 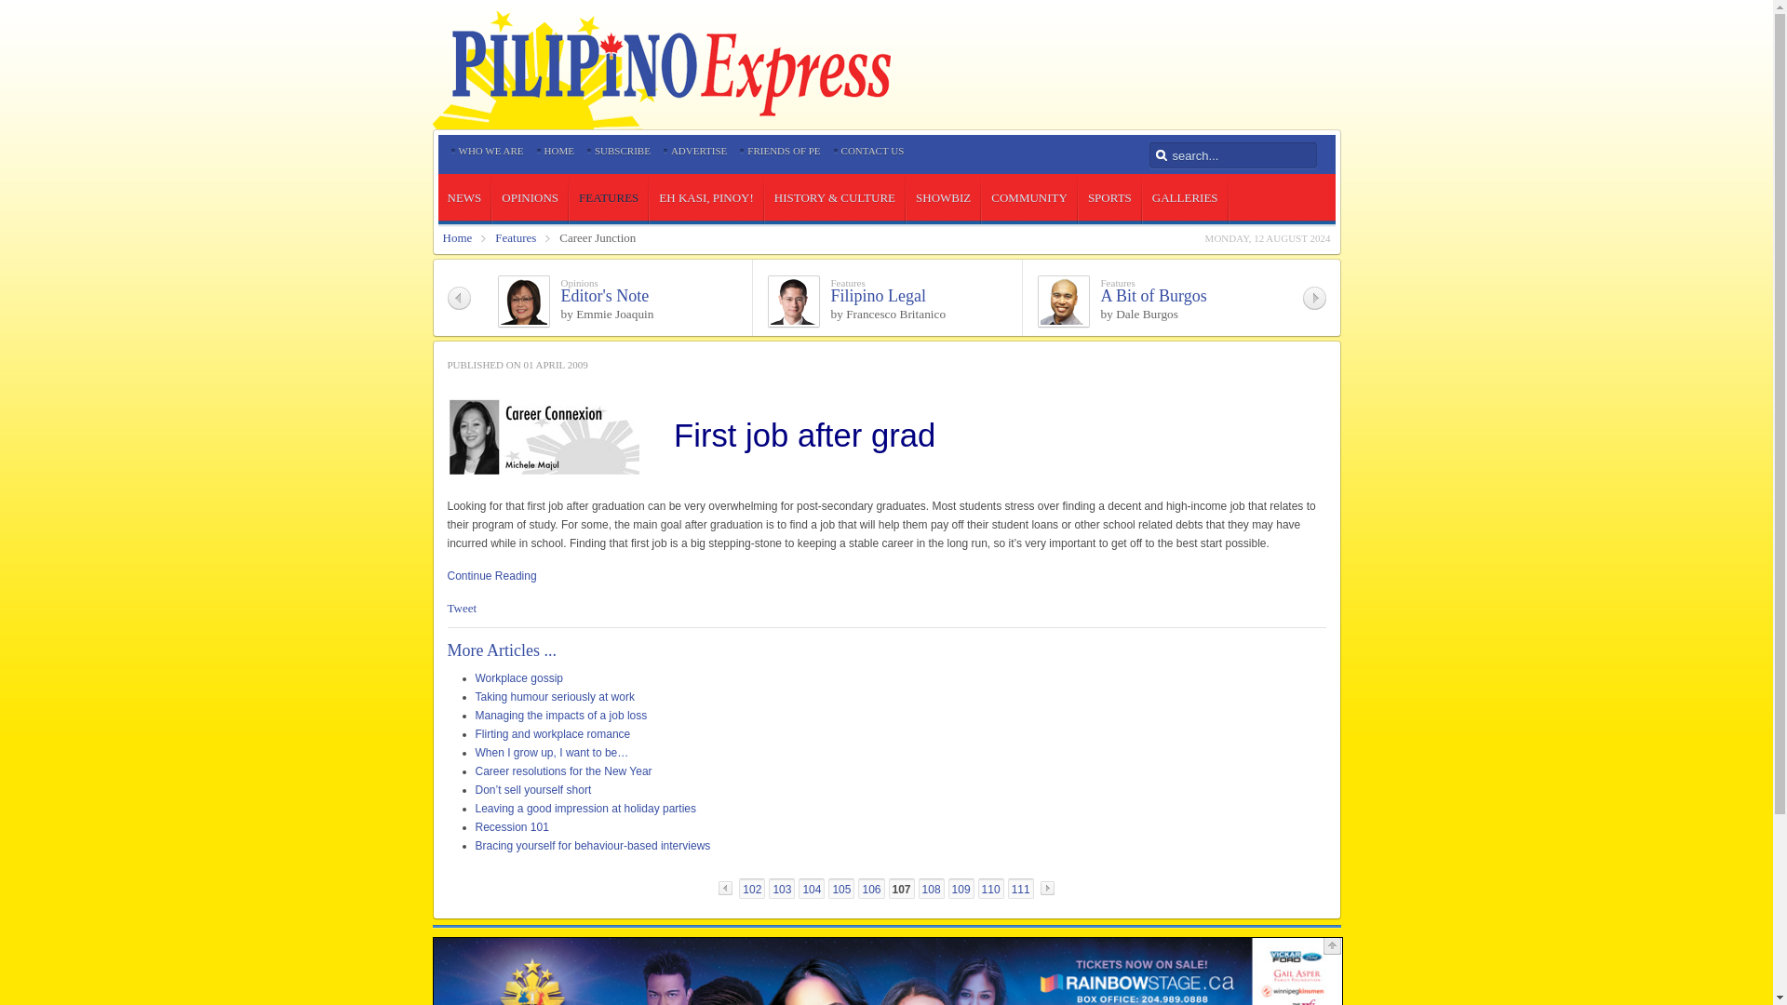 What do you see at coordinates (1020, 888) in the screenshot?
I see `111` at bounding box center [1020, 888].